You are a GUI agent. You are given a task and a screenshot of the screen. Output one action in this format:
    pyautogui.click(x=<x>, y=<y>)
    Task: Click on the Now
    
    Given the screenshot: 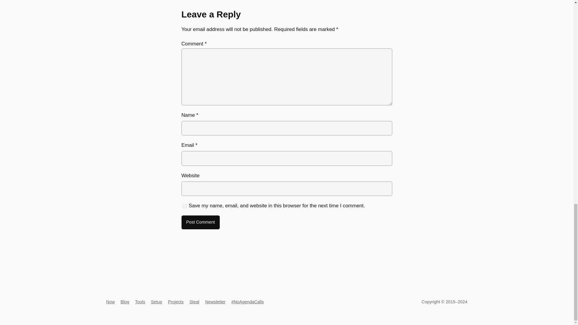 What is the action you would take?
    pyautogui.click(x=110, y=302)
    